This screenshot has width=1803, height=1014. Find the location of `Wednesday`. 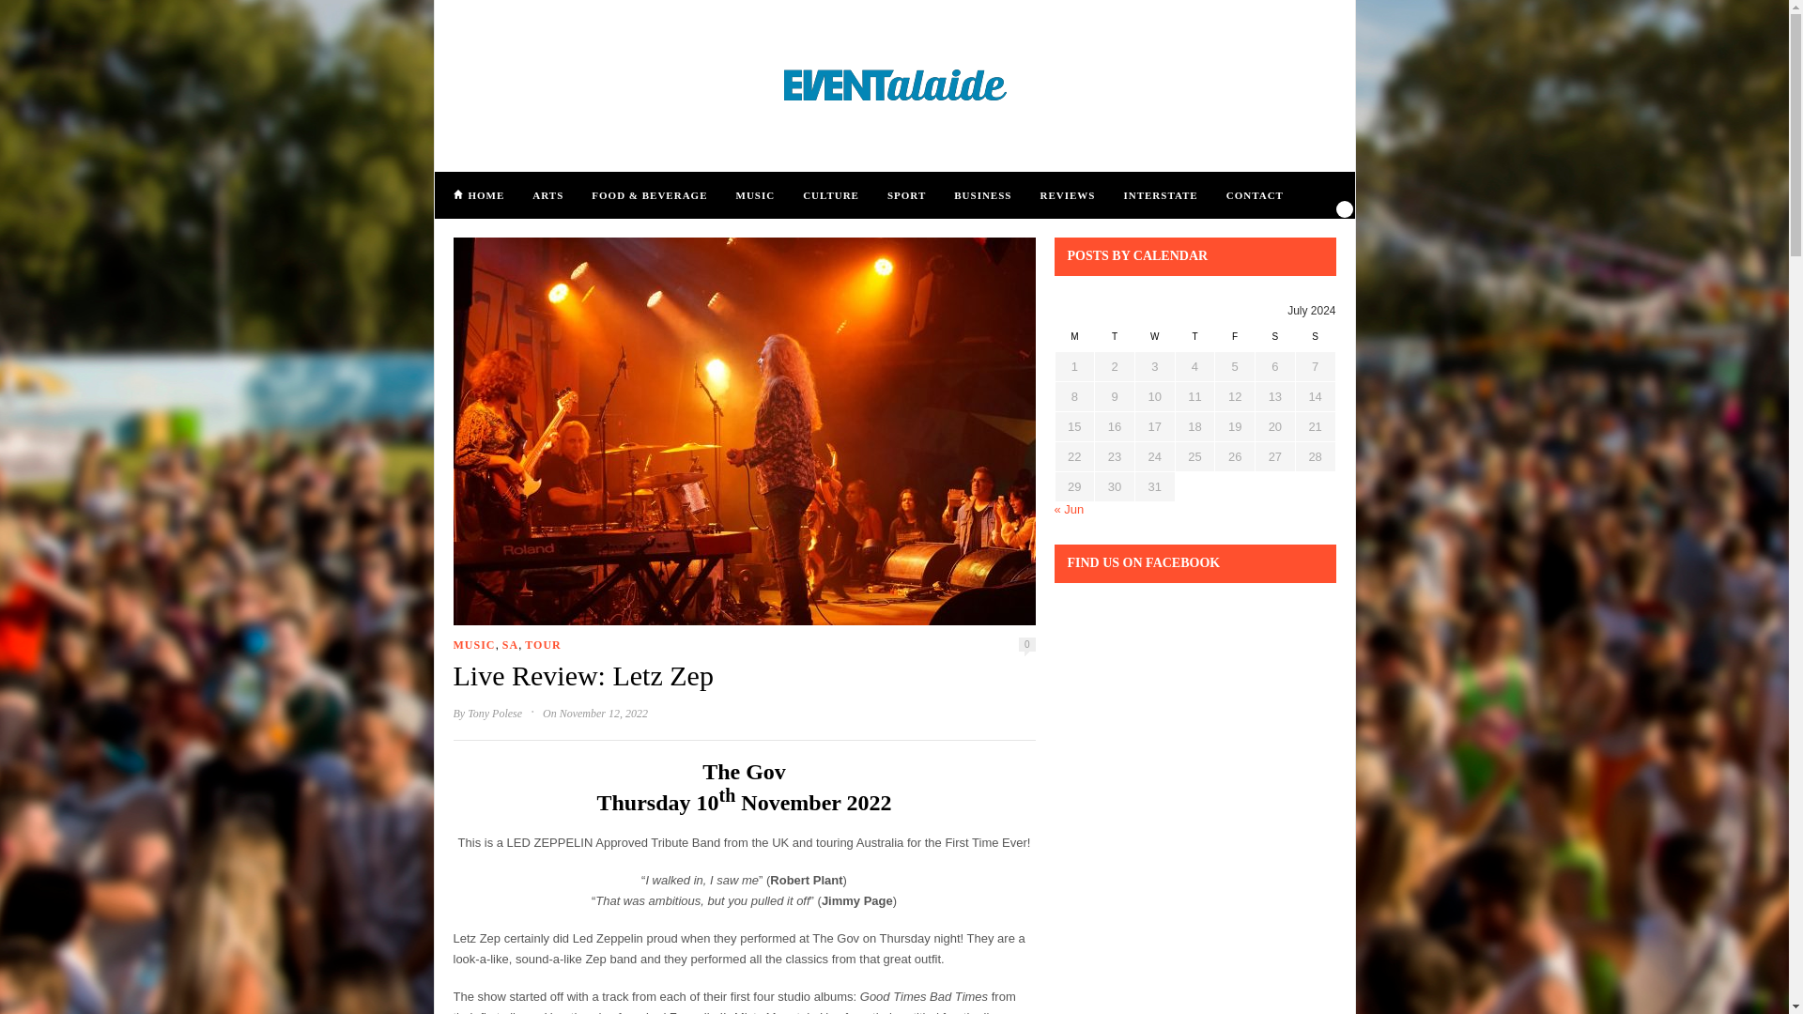

Wednesday is located at coordinates (1154, 342).